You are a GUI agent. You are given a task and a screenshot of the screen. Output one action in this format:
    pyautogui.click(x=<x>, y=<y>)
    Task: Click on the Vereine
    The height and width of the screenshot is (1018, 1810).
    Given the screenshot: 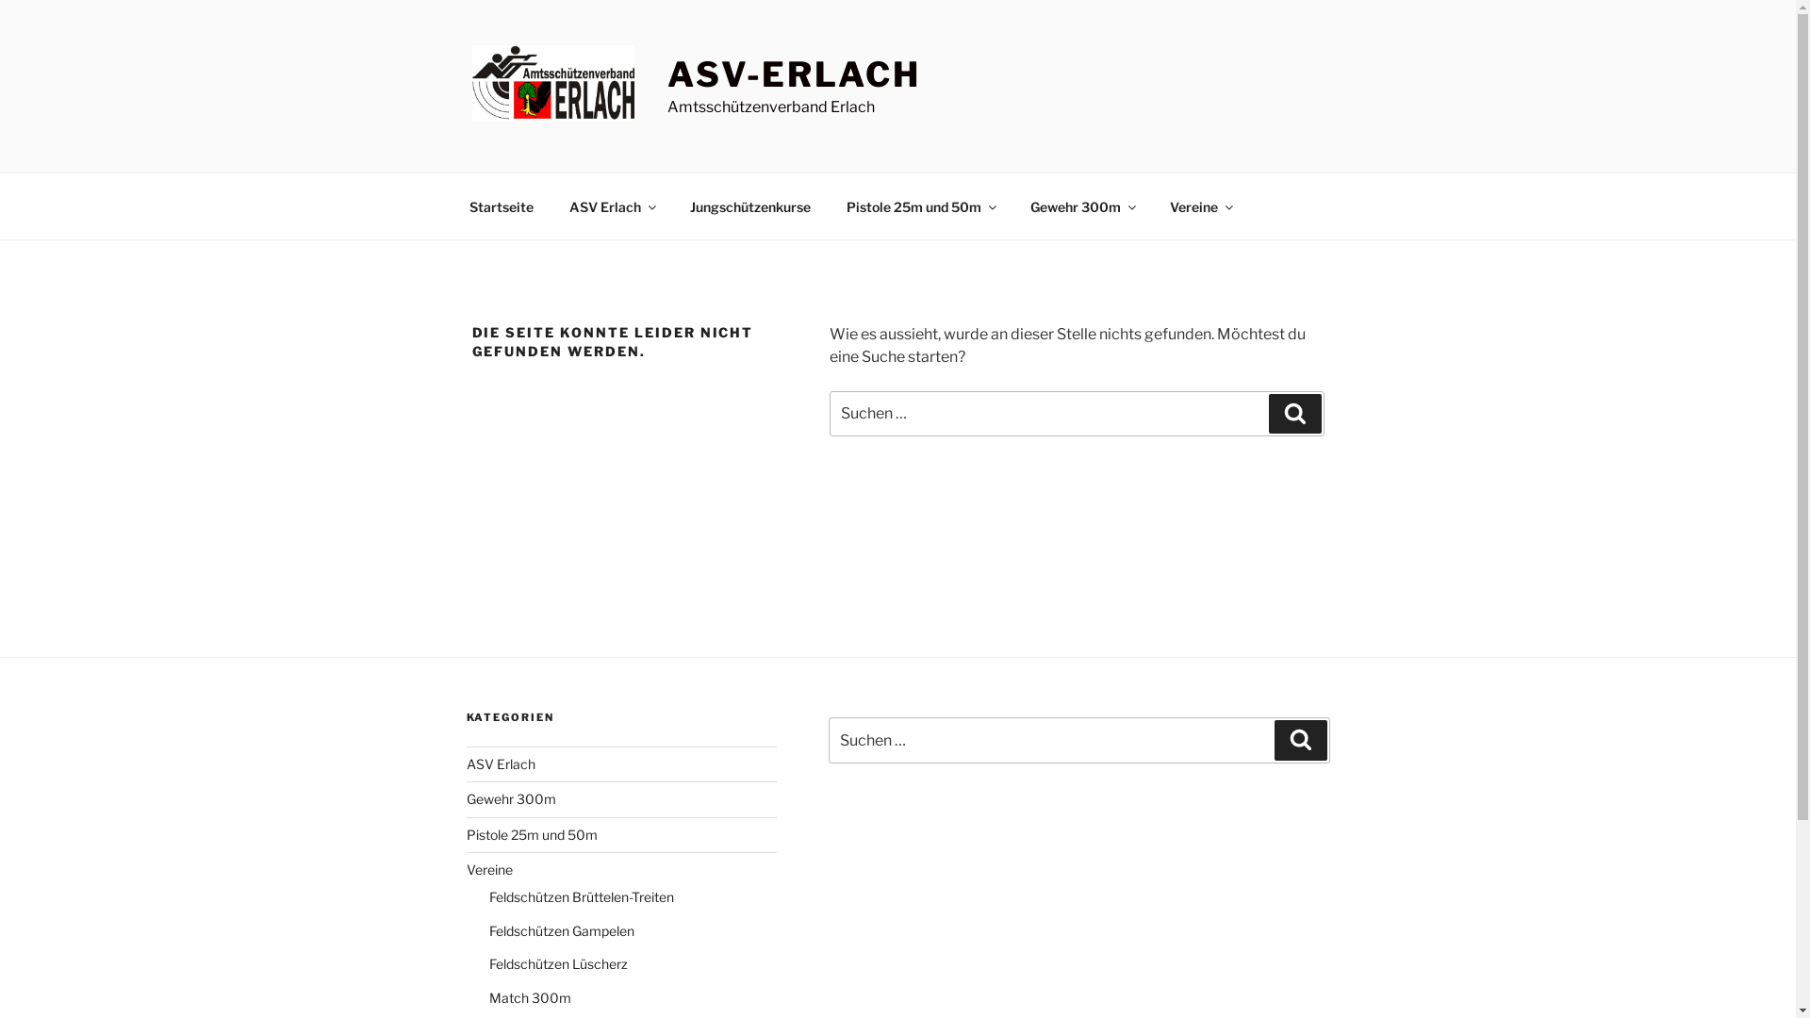 What is the action you would take?
    pyautogui.click(x=488, y=869)
    